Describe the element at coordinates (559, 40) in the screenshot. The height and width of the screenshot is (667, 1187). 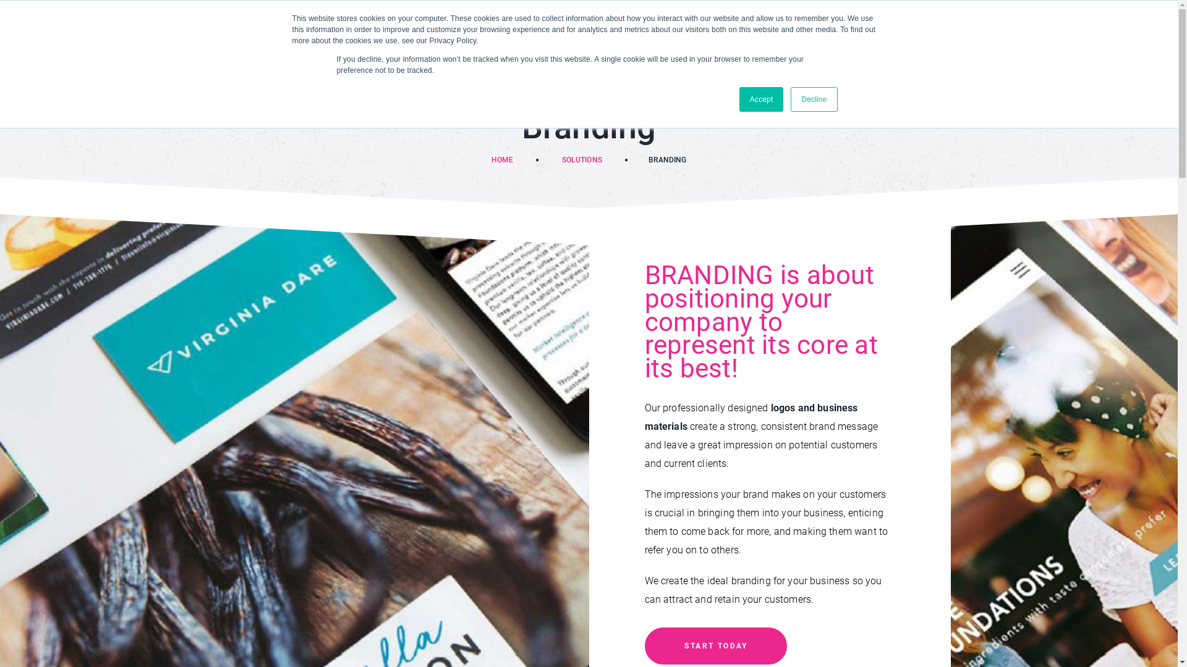
I see `SOLUTIONS` at that location.